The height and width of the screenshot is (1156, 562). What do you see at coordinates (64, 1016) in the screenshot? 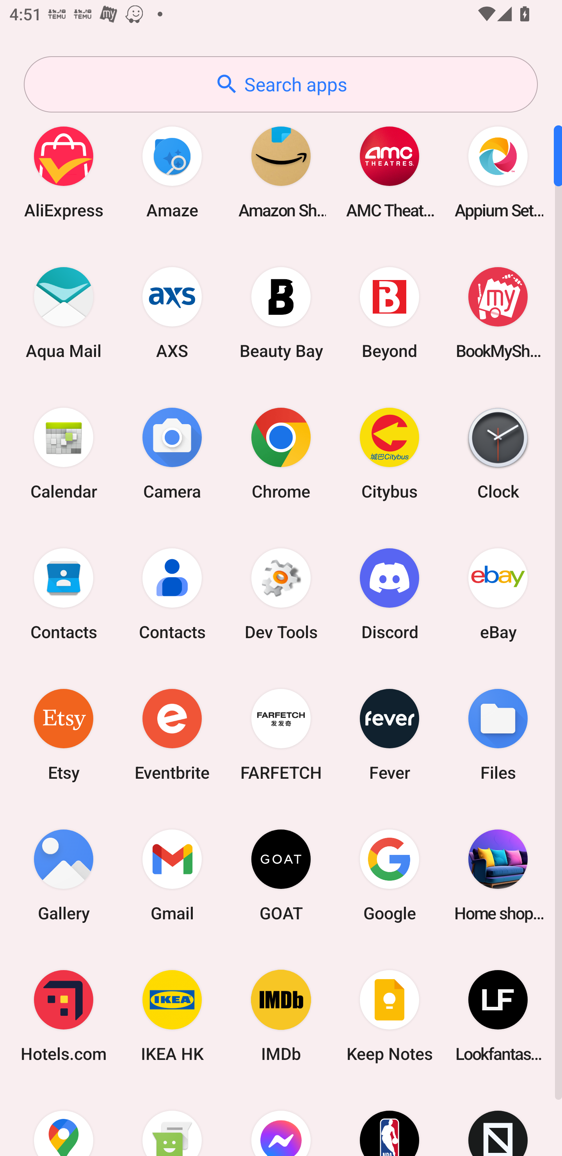
I see `Hotels.com` at bounding box center [64, 1016].